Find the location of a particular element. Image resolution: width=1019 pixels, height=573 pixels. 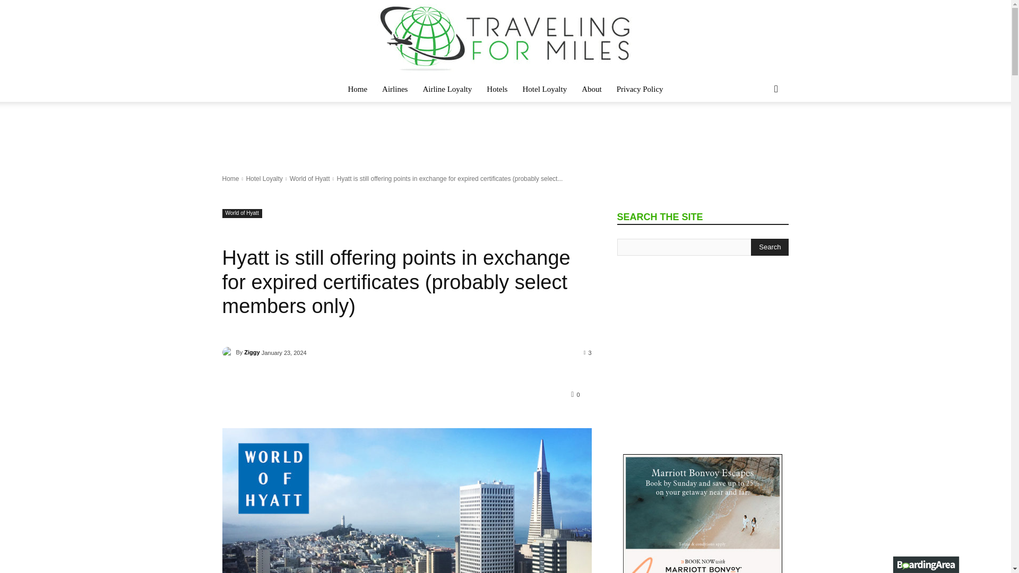

Search is located at coordinates (759, 132).